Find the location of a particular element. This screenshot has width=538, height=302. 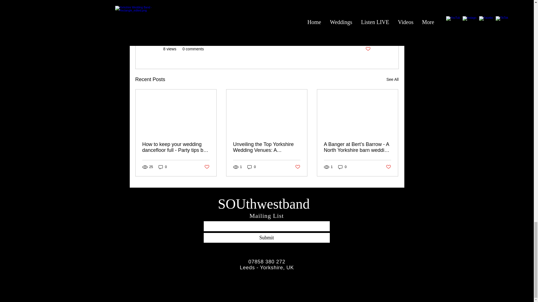

Post not marked as liked is located at coordinates (298, 167).